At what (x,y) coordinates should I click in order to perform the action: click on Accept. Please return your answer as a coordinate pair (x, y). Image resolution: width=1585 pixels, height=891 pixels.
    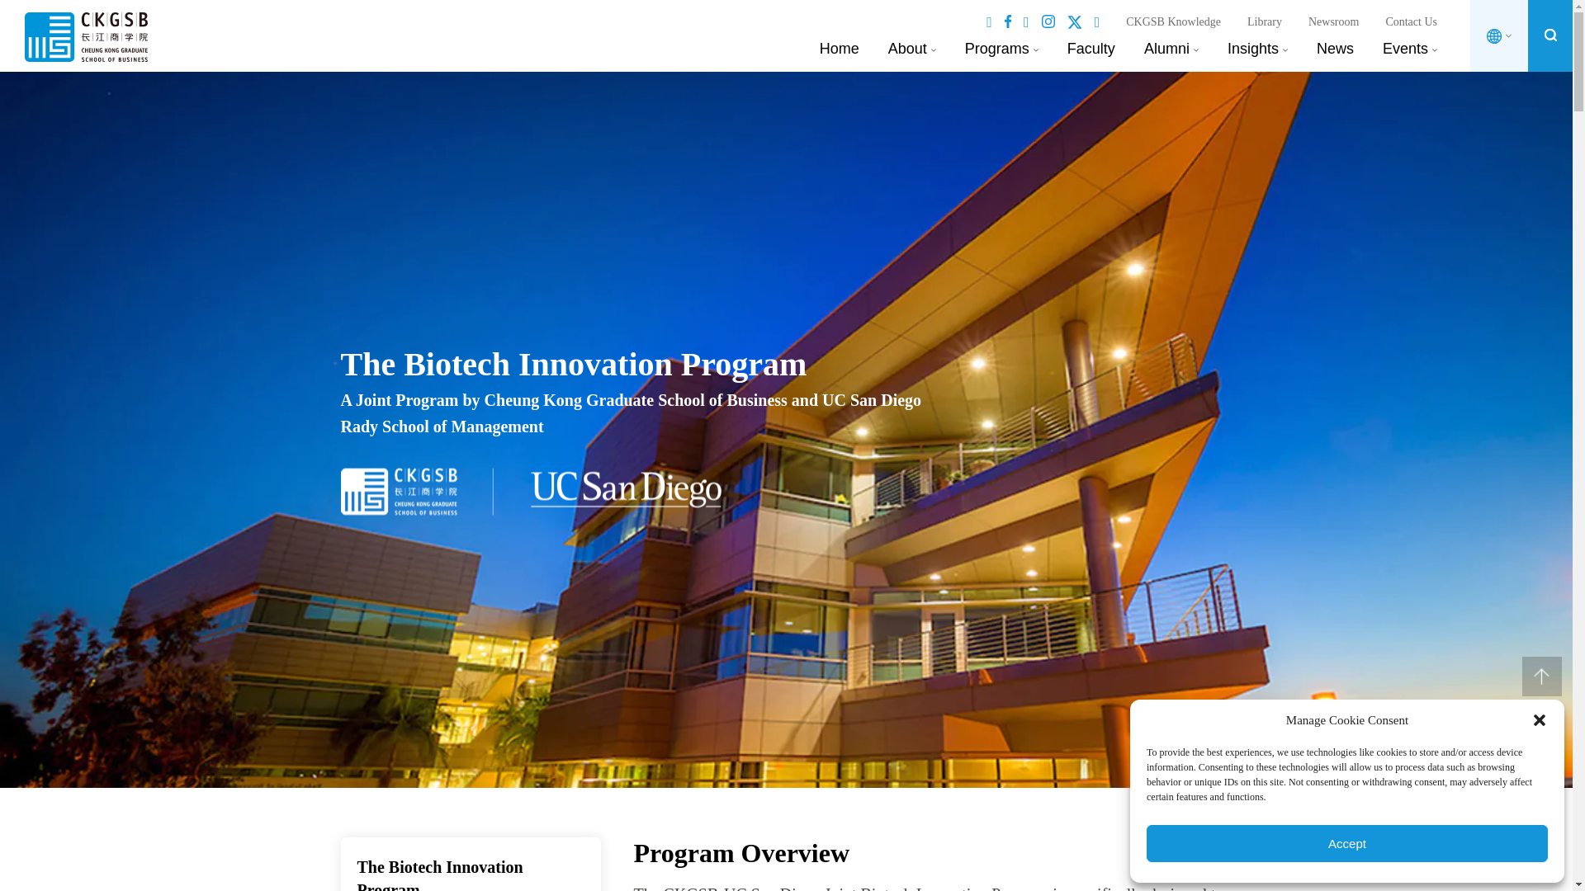
    Looking at the image, I should click on (1347, 843).